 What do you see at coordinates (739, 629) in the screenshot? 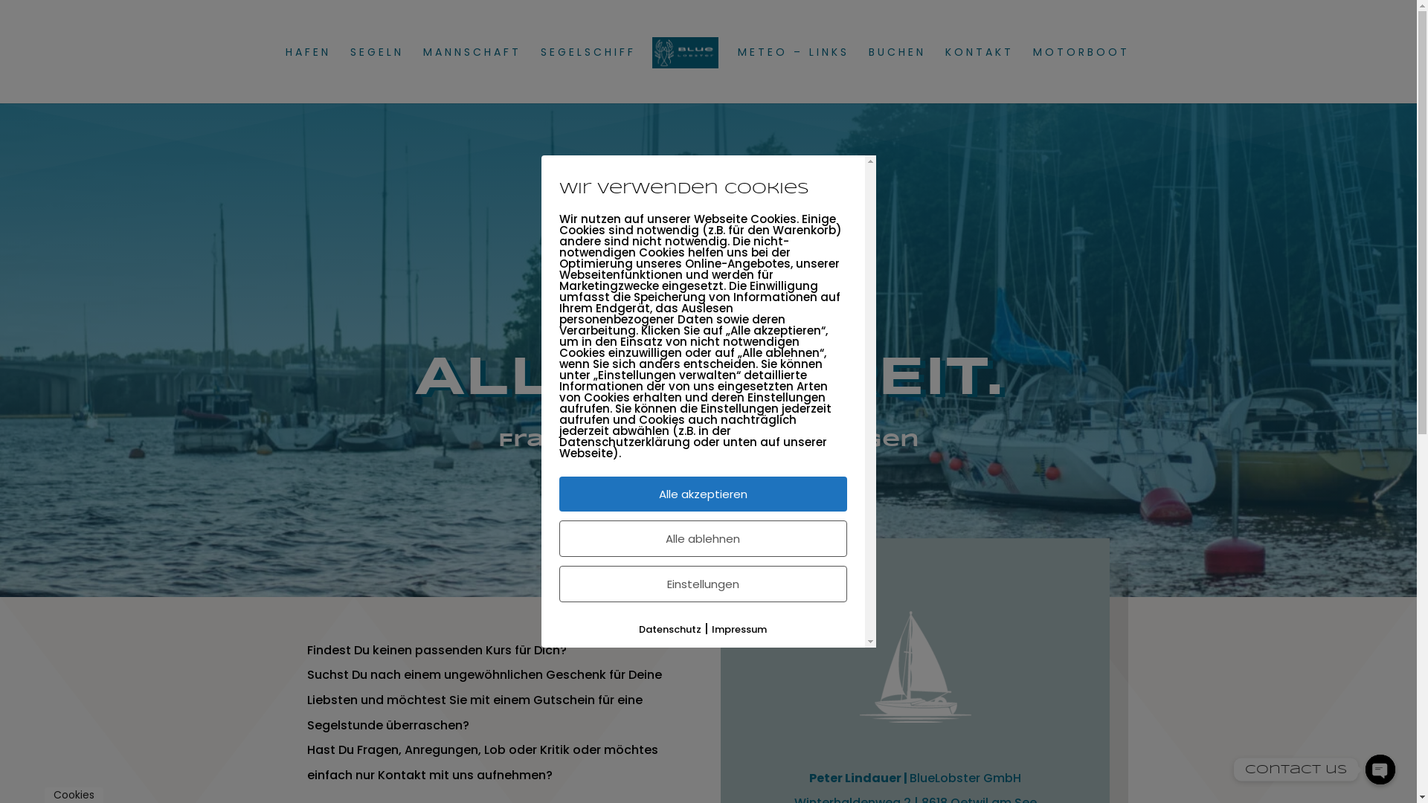
I see `Impressum` at bounding box center [739, 629].